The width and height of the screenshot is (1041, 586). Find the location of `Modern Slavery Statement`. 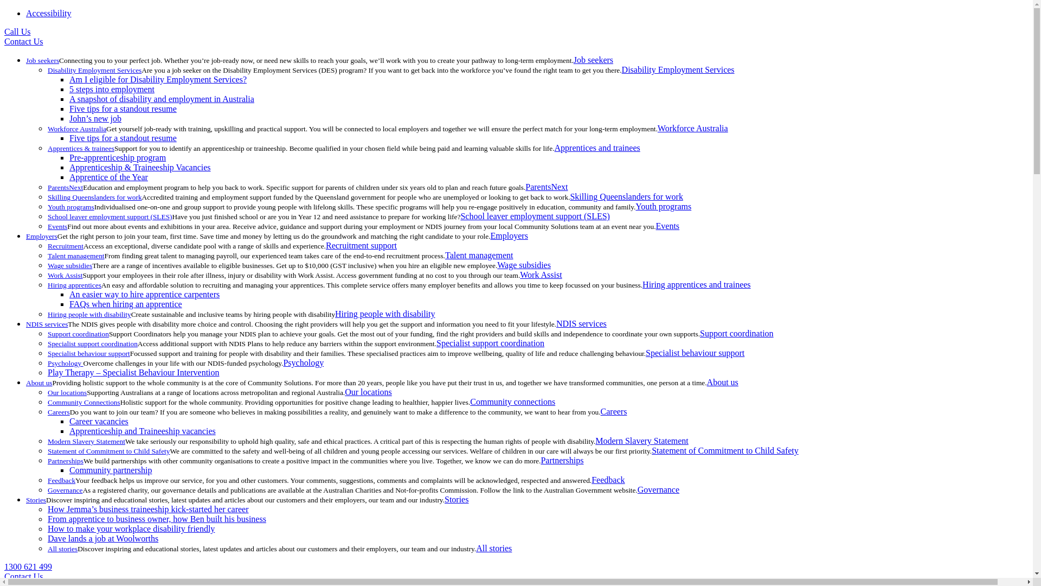

Modern Slavery Statement is located at coordinates (87, 442).